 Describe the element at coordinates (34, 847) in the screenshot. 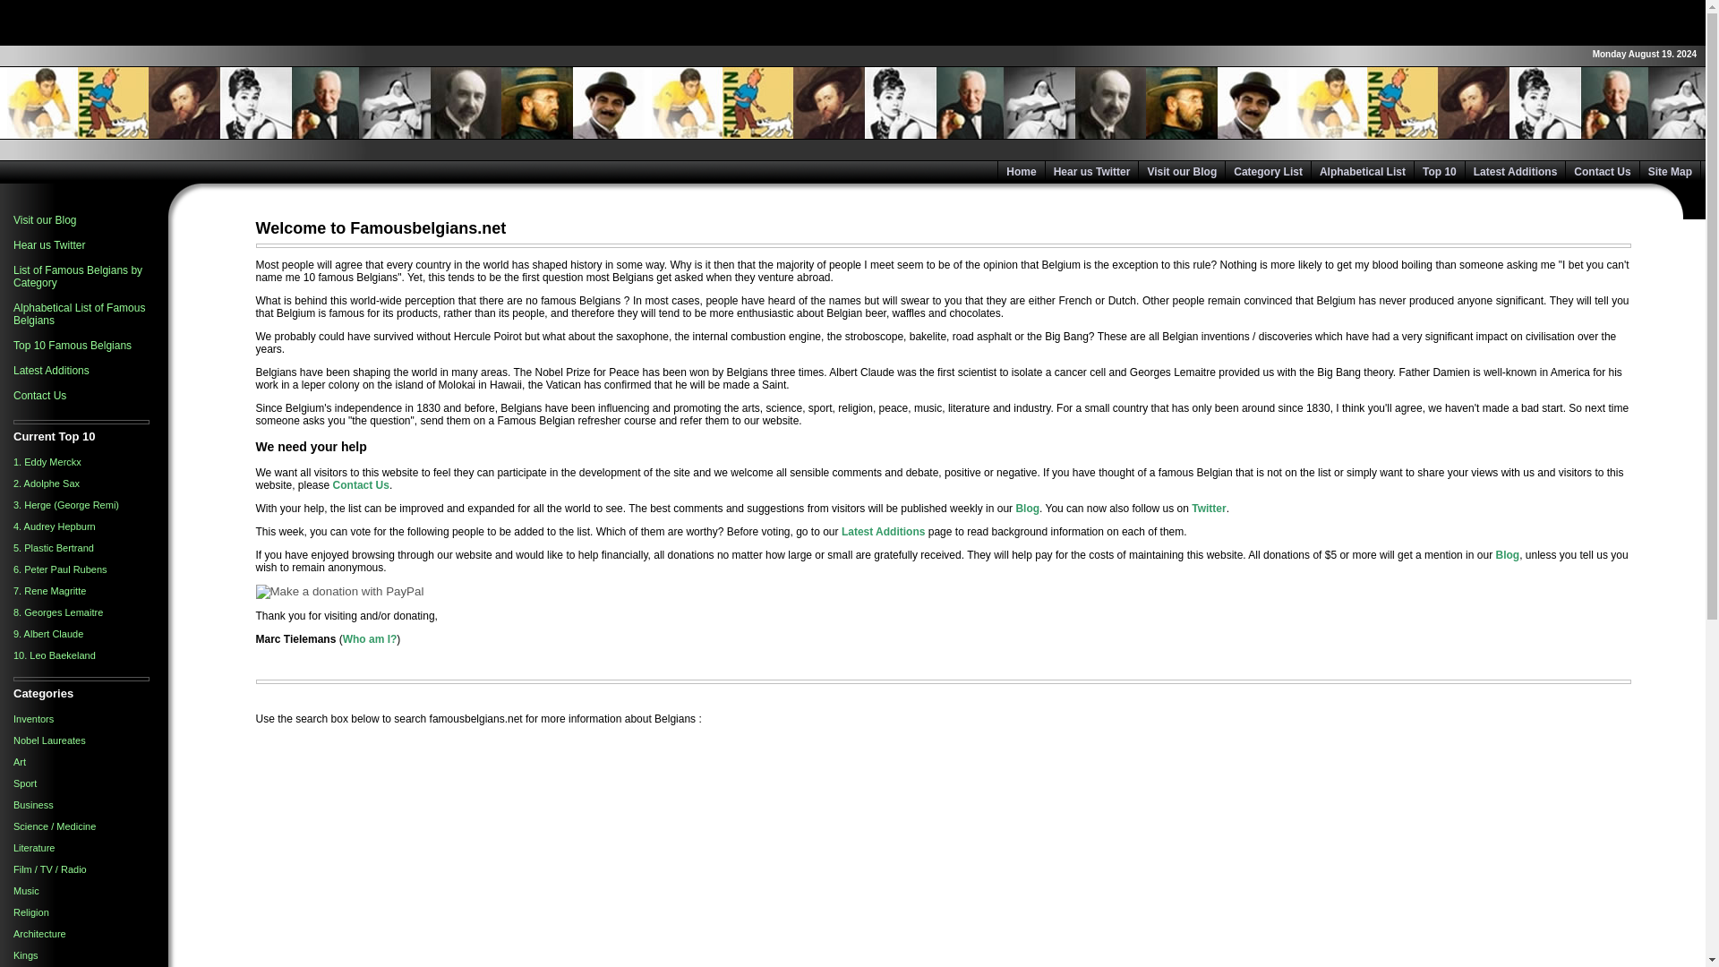

I see `Literature` at that location.